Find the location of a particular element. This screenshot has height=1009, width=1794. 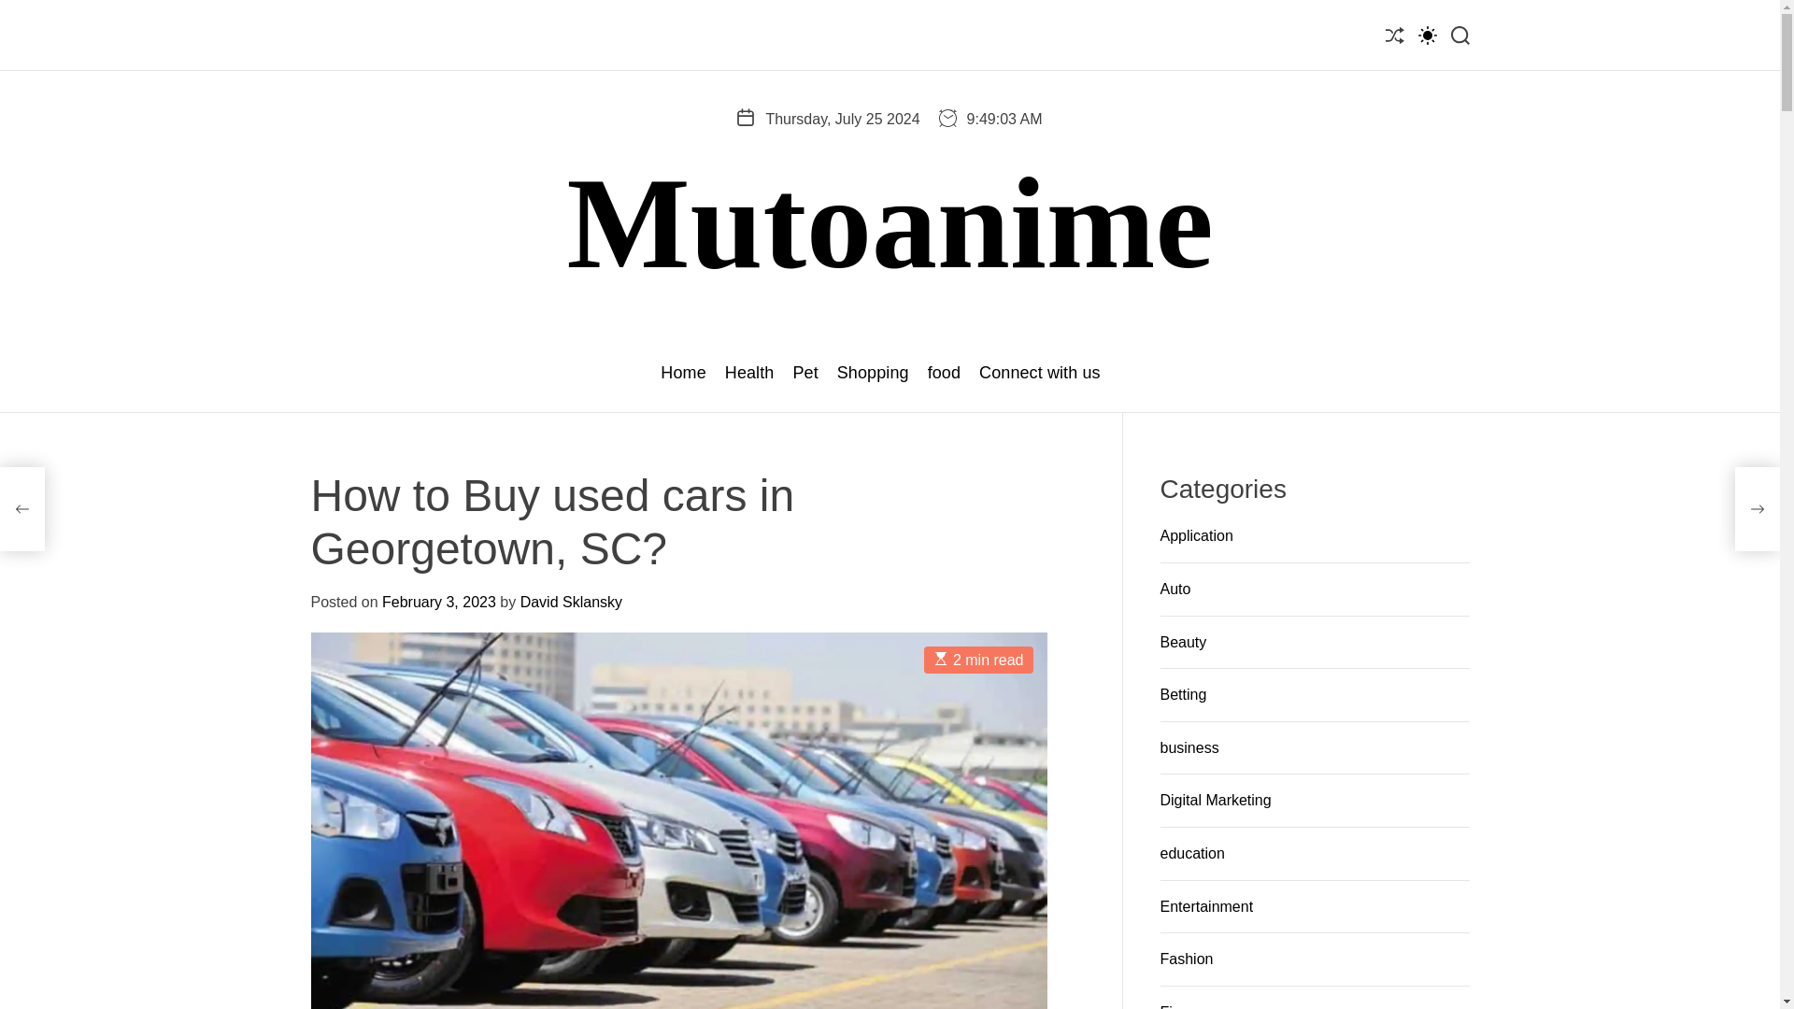

February 3, 2023 is located at coordinates (439, 602).